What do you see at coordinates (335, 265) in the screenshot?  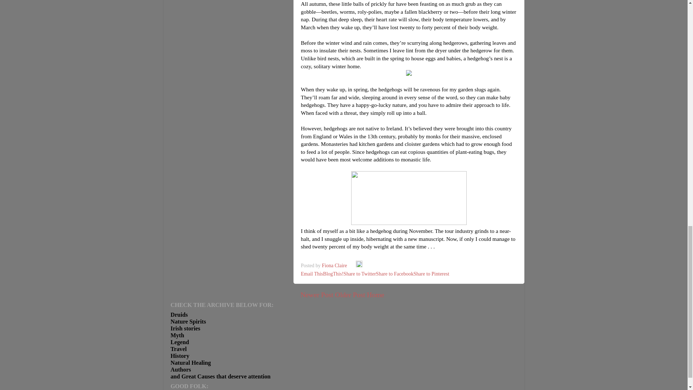 I see `Fiona Claire` at bounding box center [335, 265].